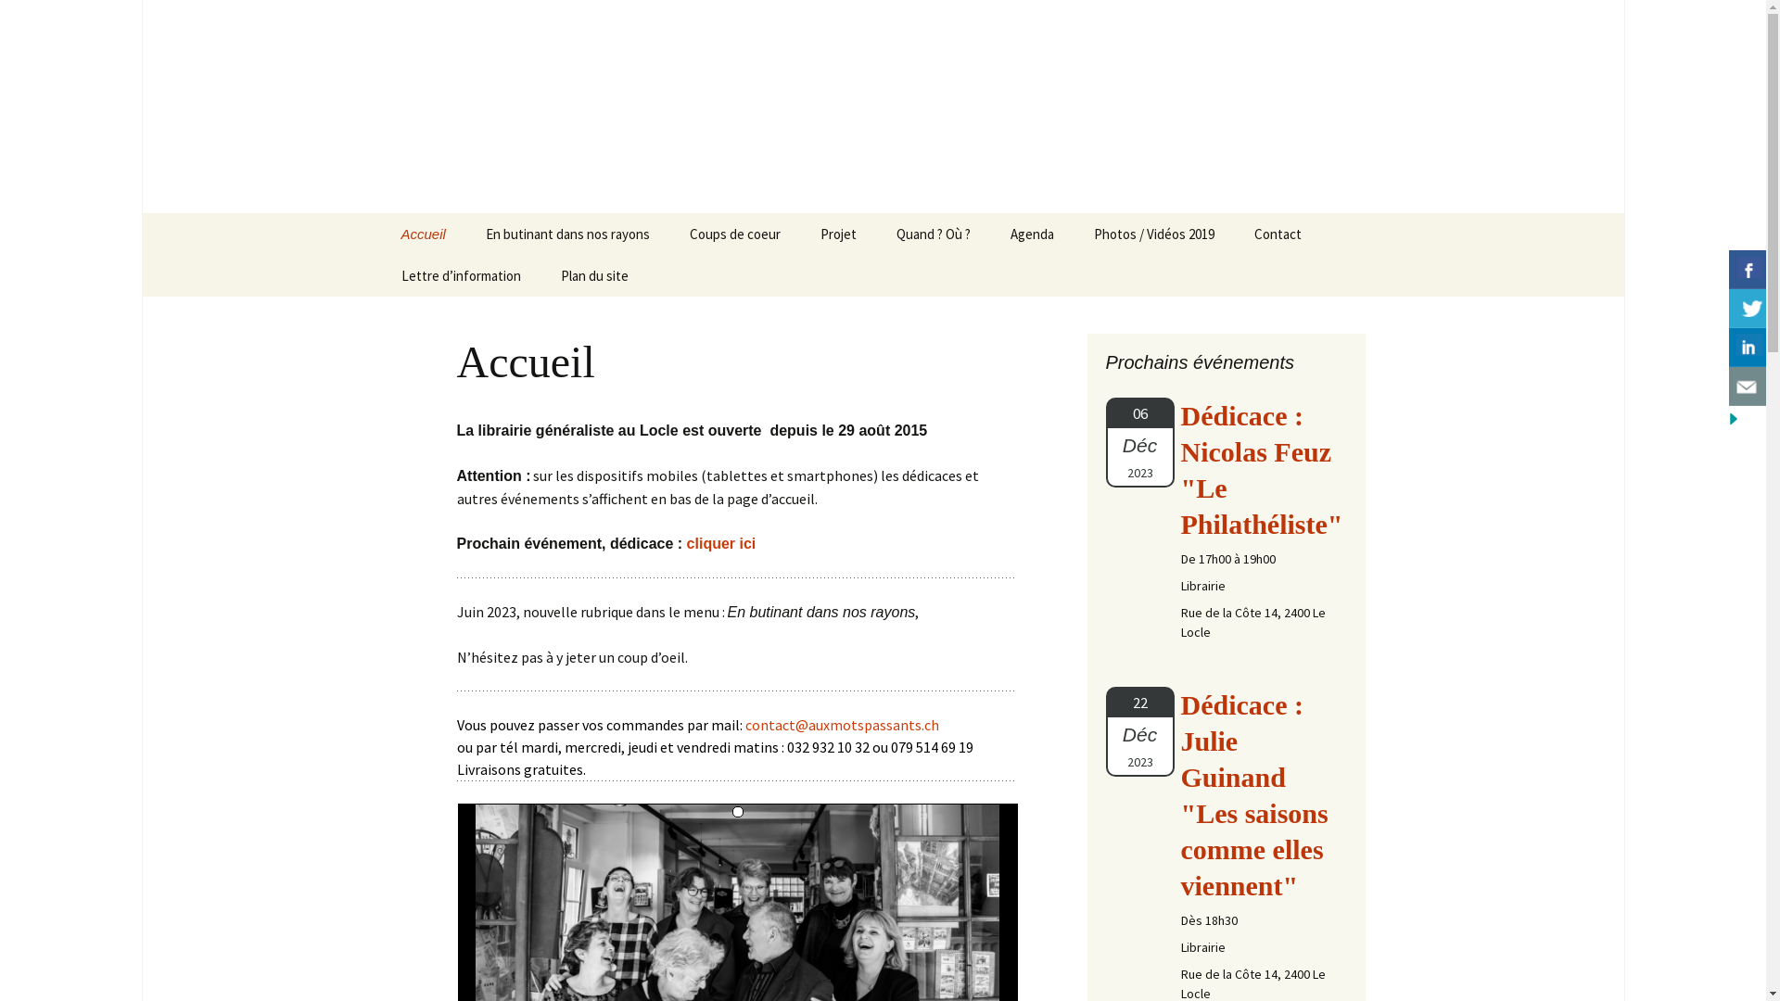  I want to click on Accueil, so click(423, 234).